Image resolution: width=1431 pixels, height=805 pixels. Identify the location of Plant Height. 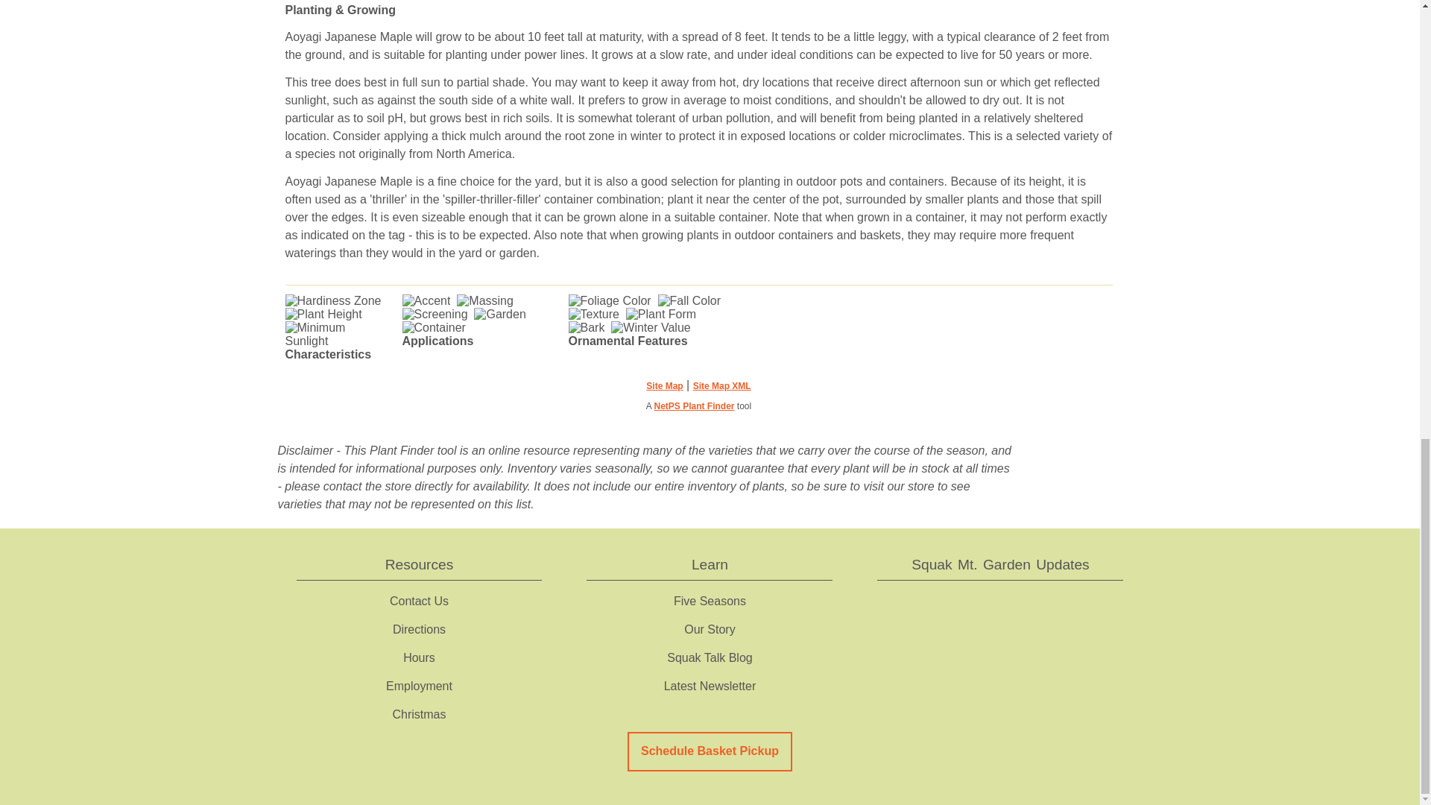
(323, 314).